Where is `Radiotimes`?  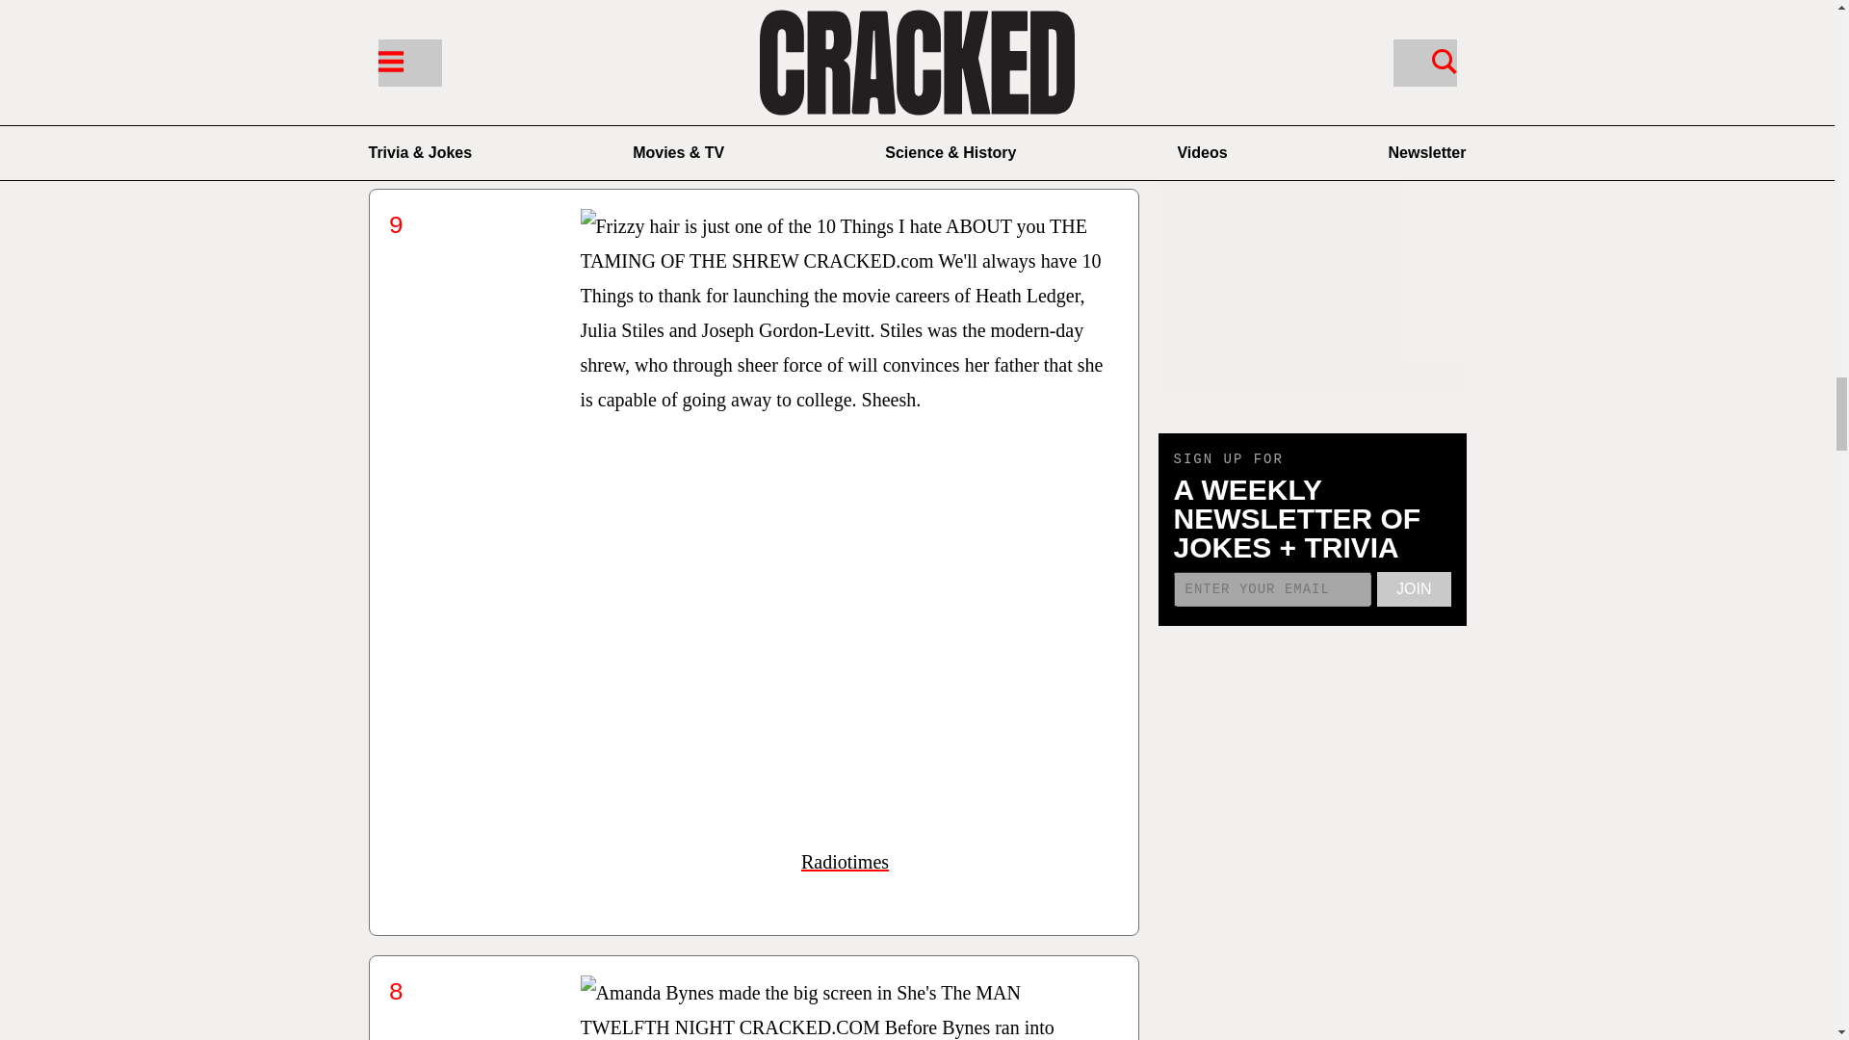 Radiotimes is located at coordinates (845, 862).